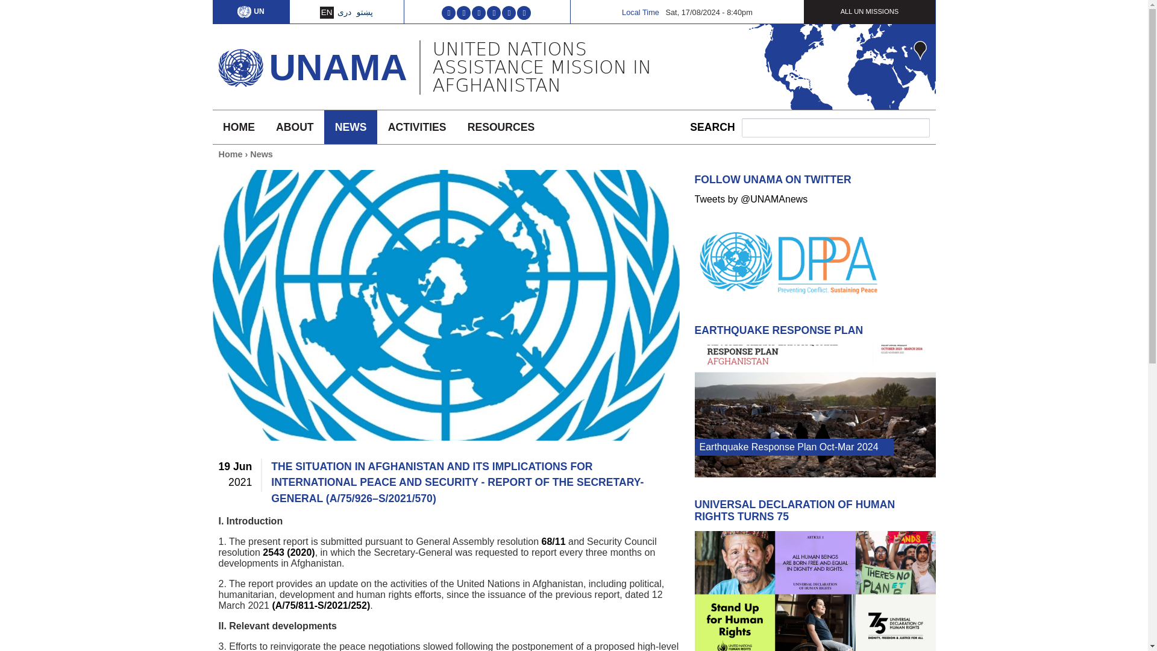  Describe the element at coordinates (240, 64) in the screenshot. I see `Home` at that location.